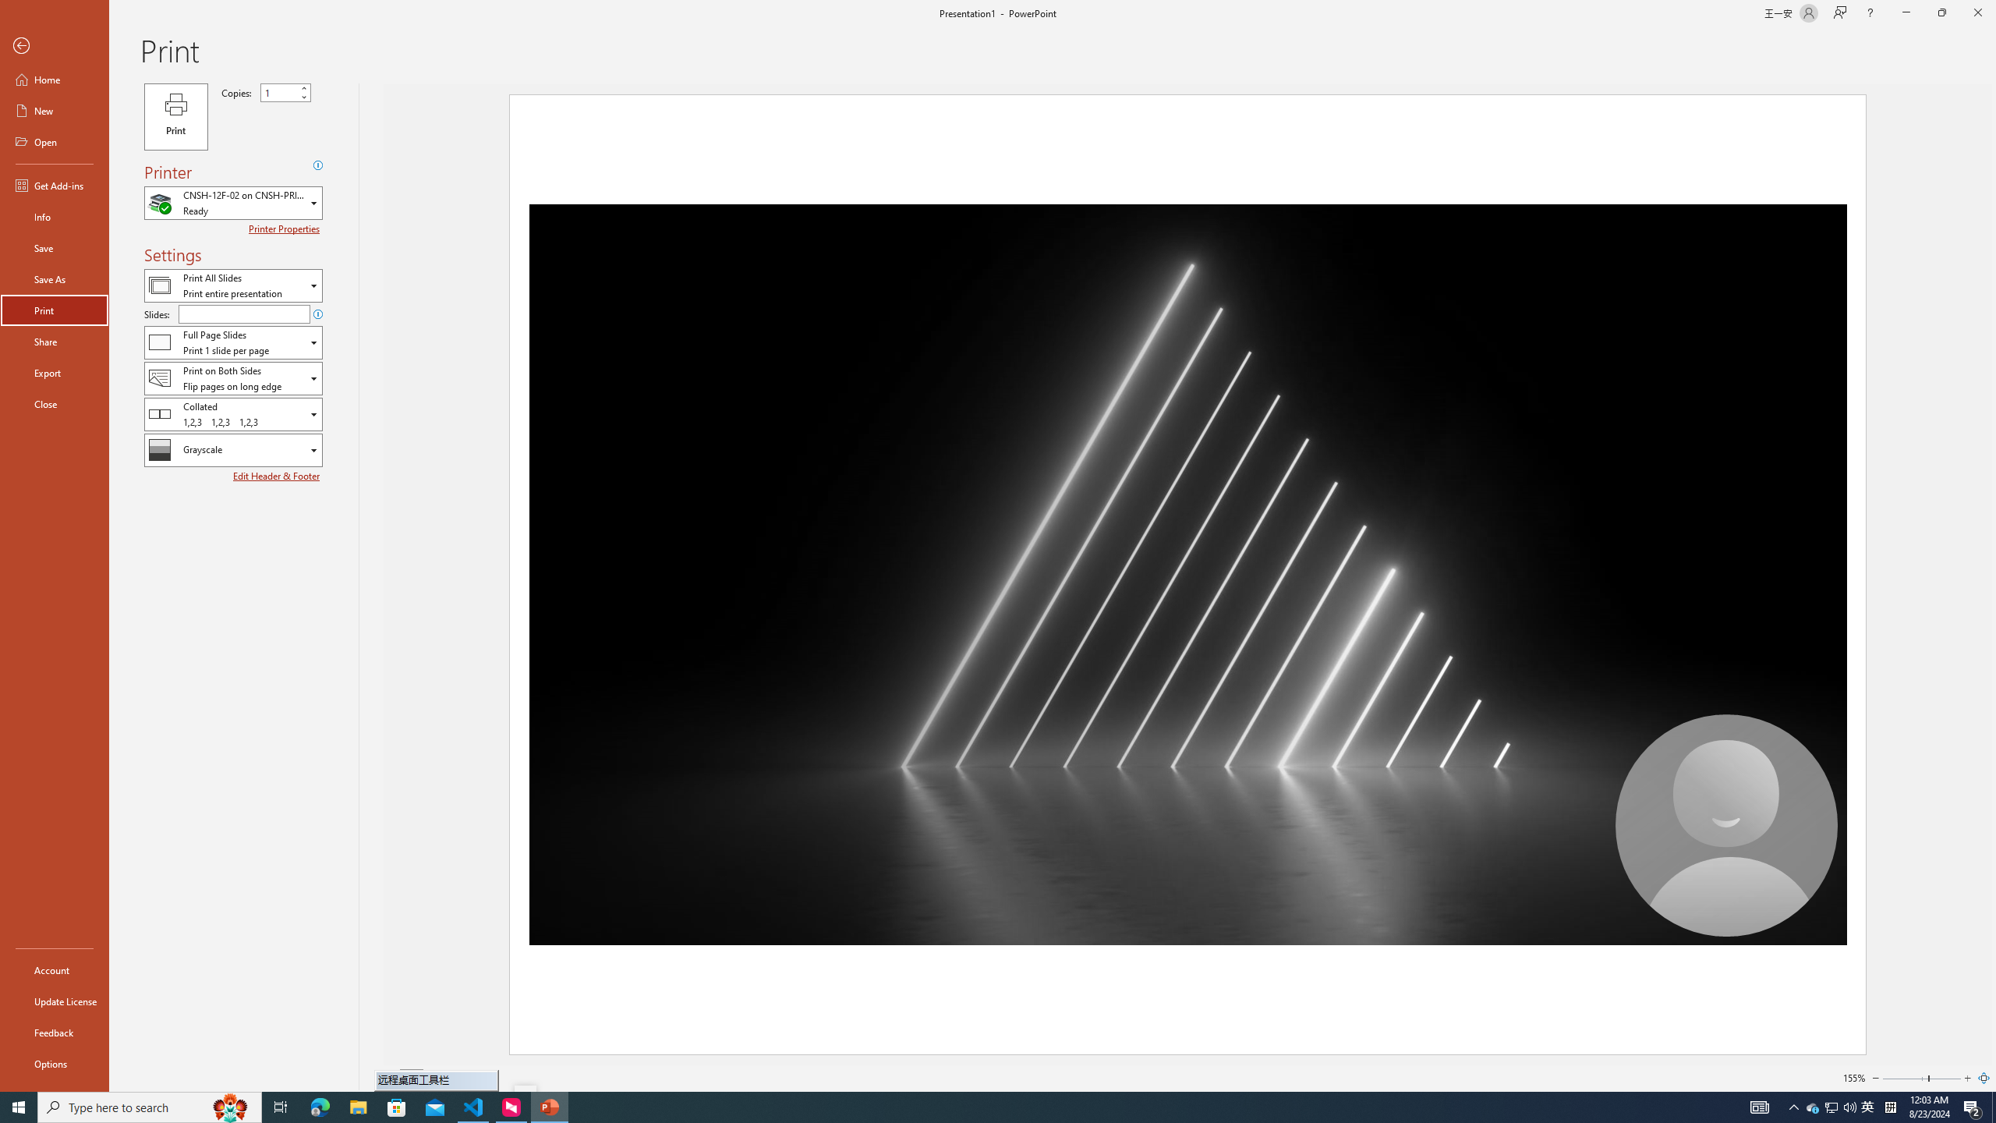  What do you see at coordinates (244, 314) in the screenshot?
I see `Slides` at bounding box center [244, 314].